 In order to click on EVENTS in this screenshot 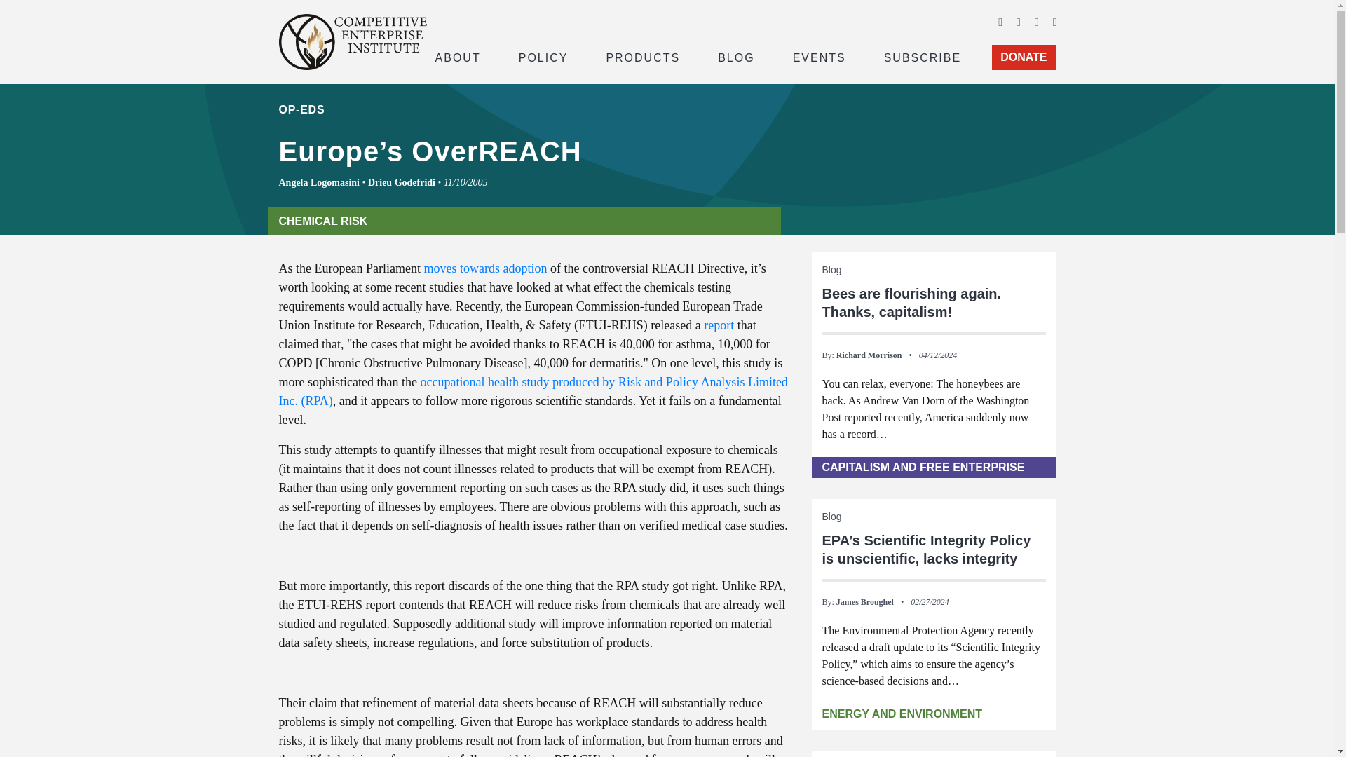, I will do `click(820, 56)`.